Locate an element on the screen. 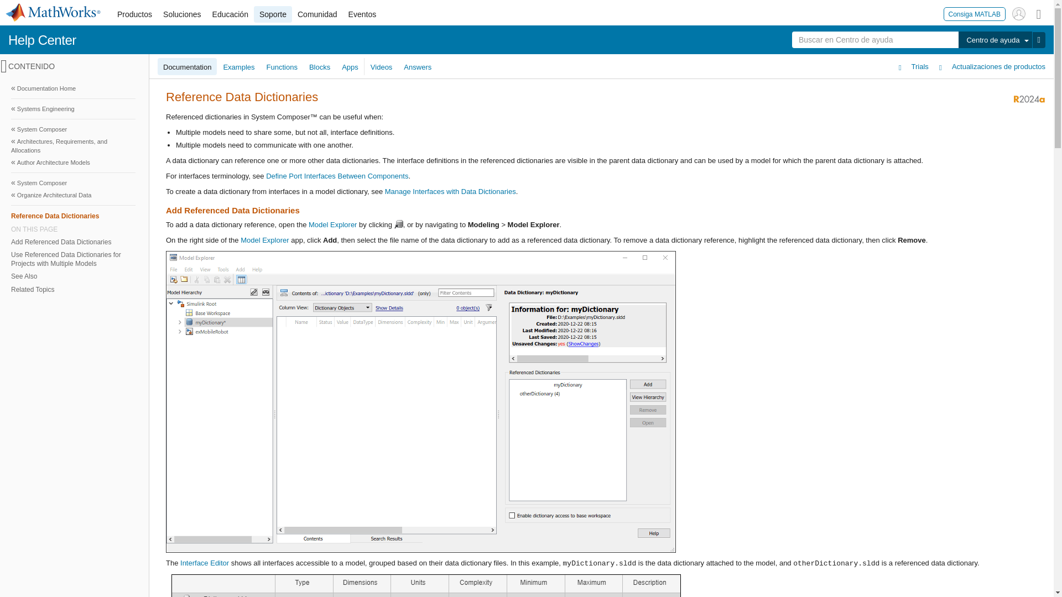  Soporte is located at coordinates (273, 14).